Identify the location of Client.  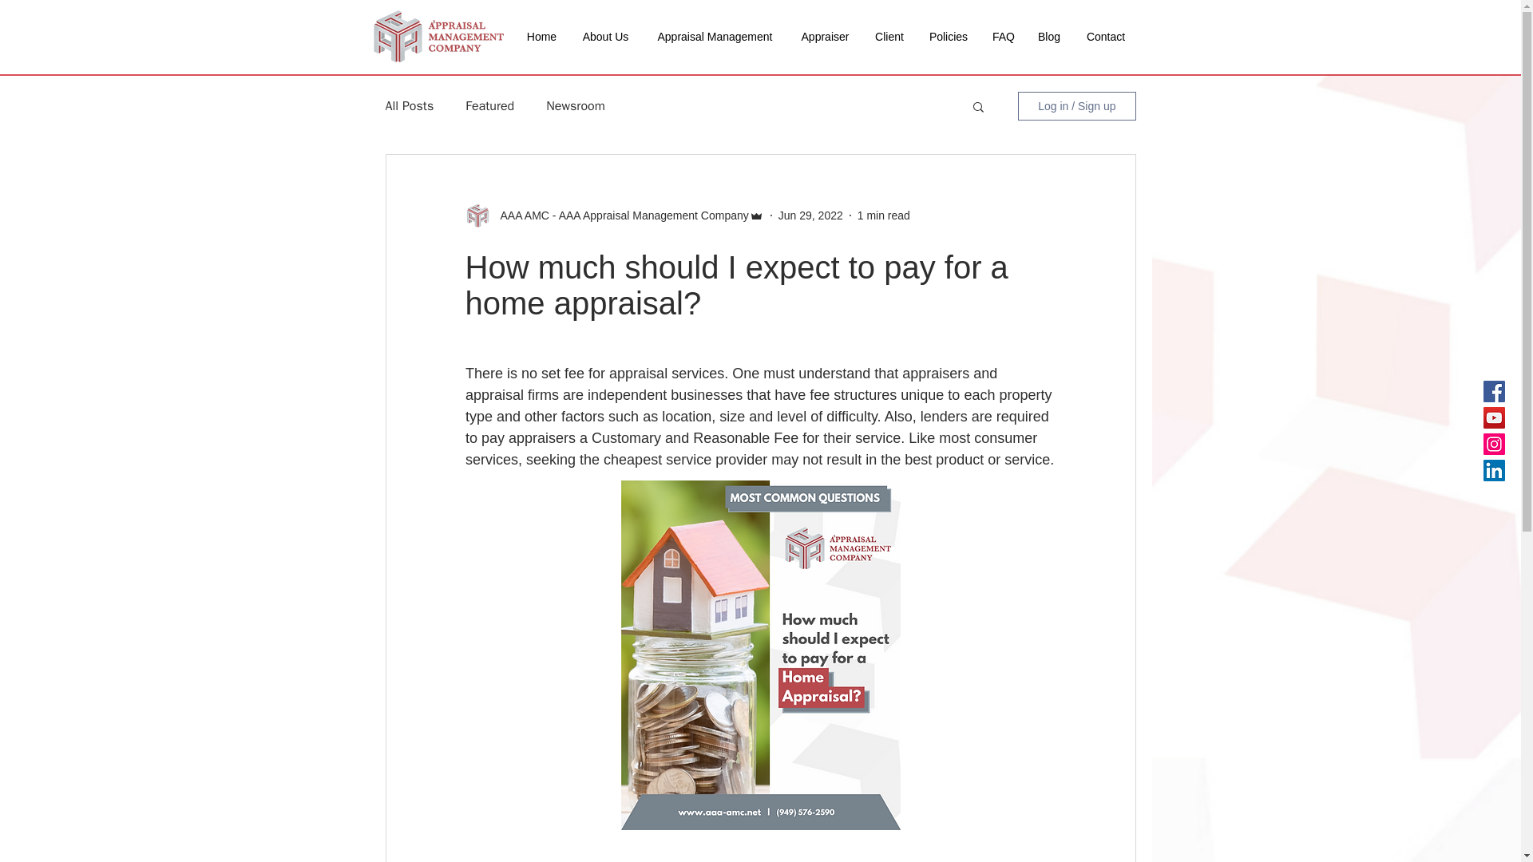
(889, 37).